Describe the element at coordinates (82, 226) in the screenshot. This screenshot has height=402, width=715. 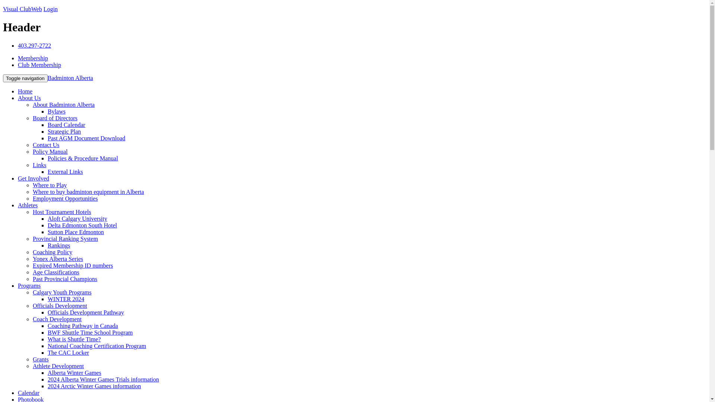
I see `Delta Edmonton South Hotel` at that location.